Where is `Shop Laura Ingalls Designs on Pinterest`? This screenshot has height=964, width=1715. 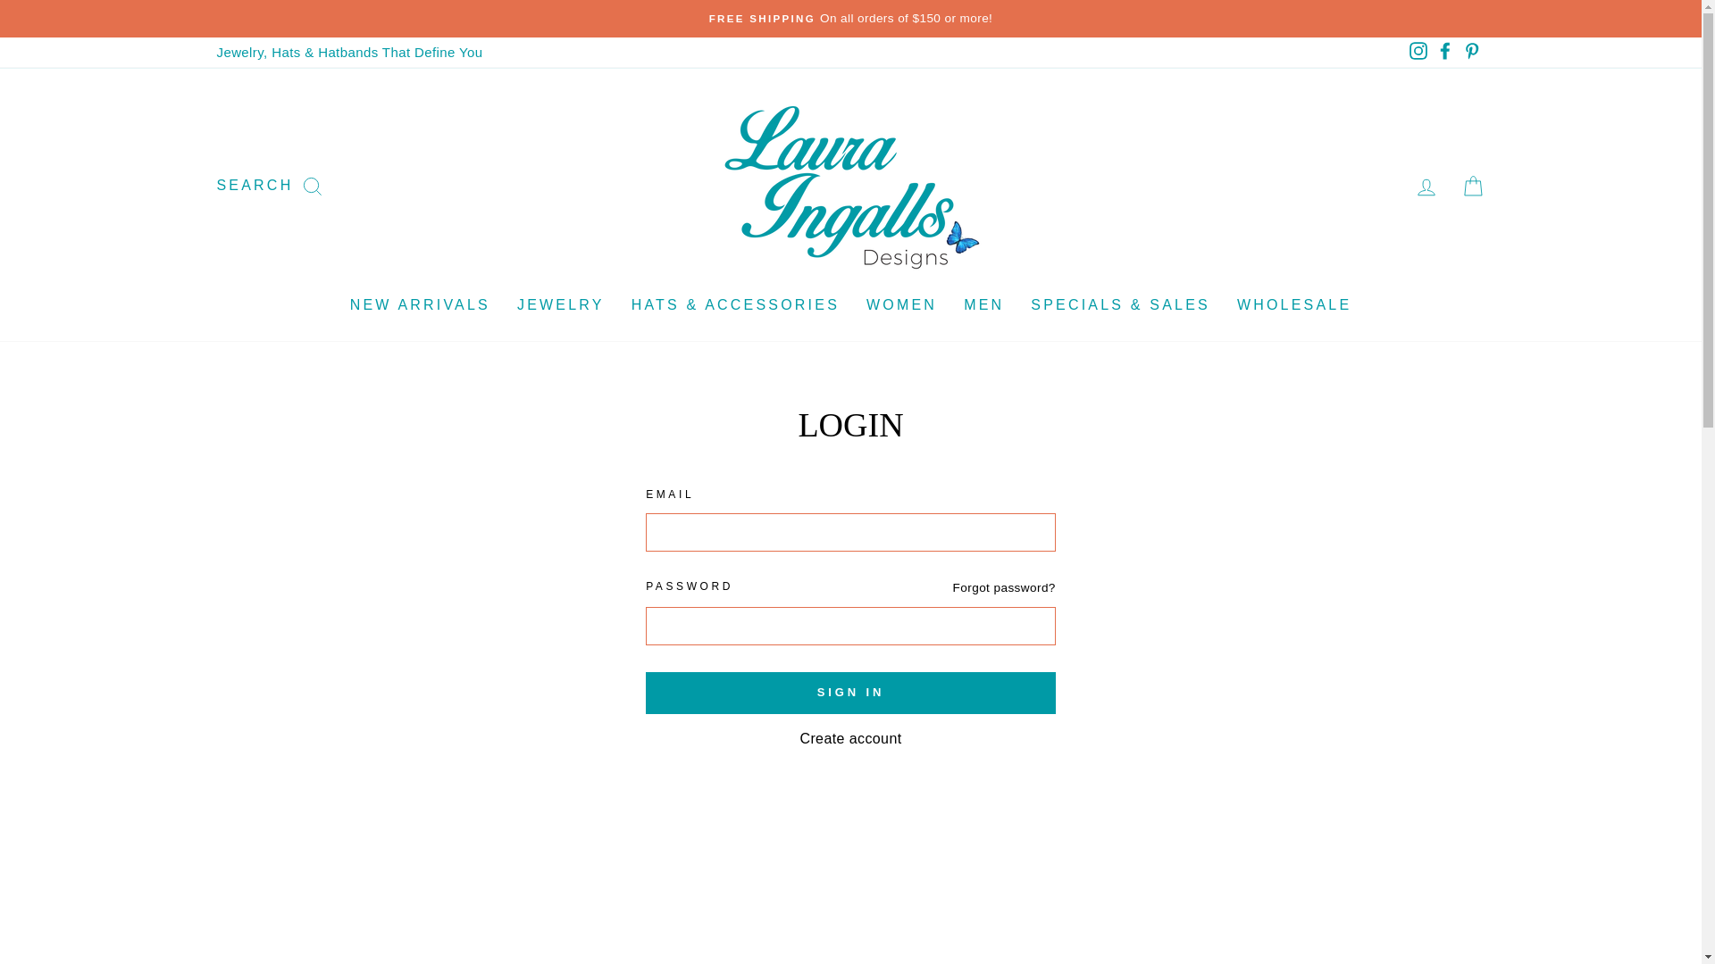 Shop Laura Ingalls Designs on Pinterest is located at coordinates (1471, 52).